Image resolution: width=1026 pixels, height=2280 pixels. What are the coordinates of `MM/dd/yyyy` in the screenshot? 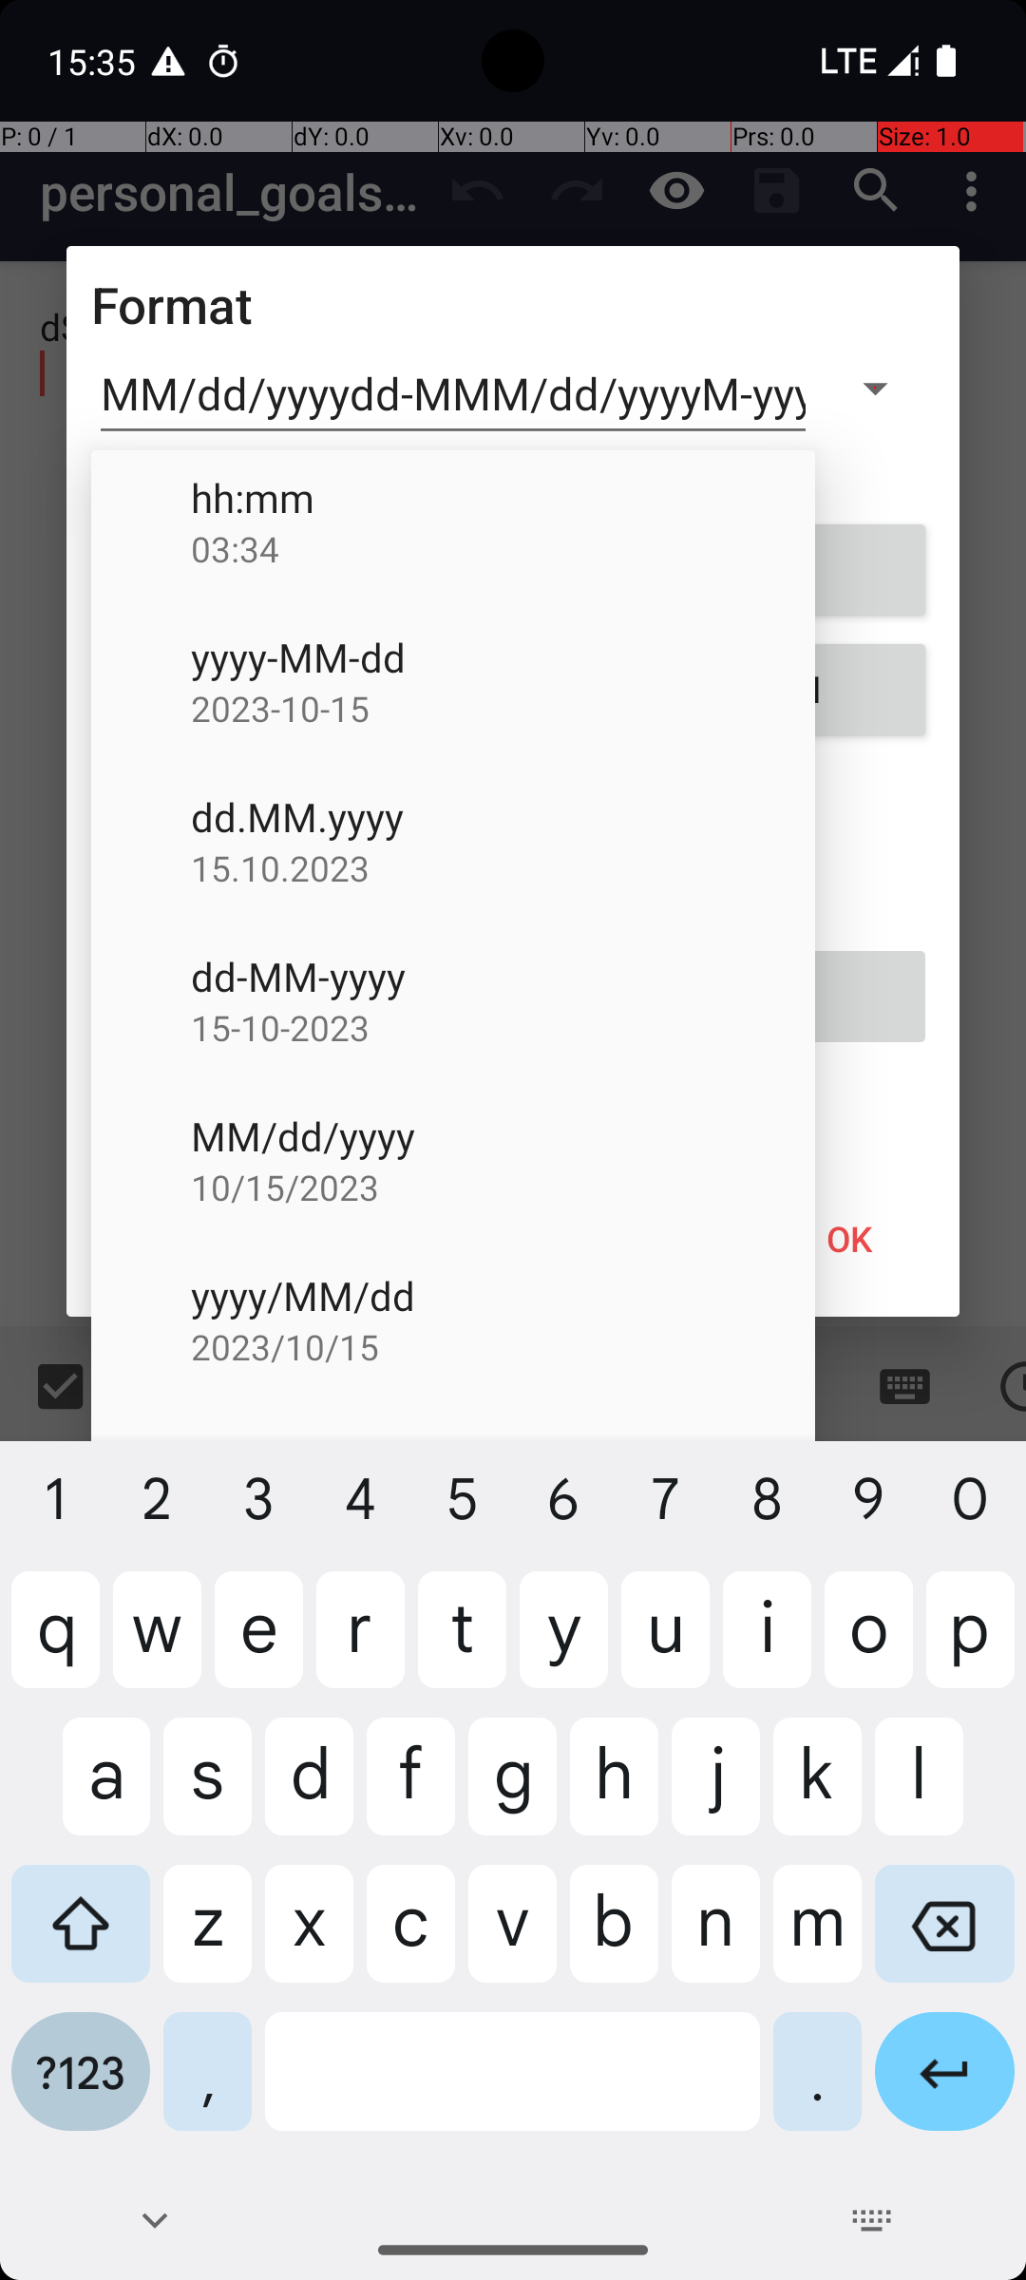 It's located at (503, 1136).